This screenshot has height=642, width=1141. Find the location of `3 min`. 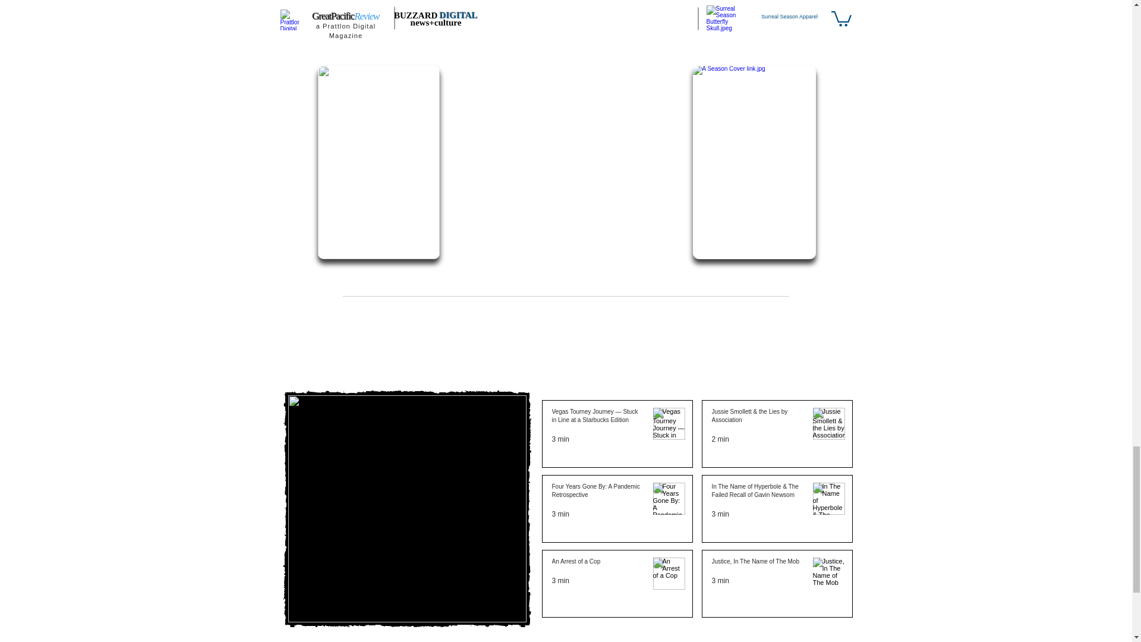

3 min is located at coordinates (560, 580).